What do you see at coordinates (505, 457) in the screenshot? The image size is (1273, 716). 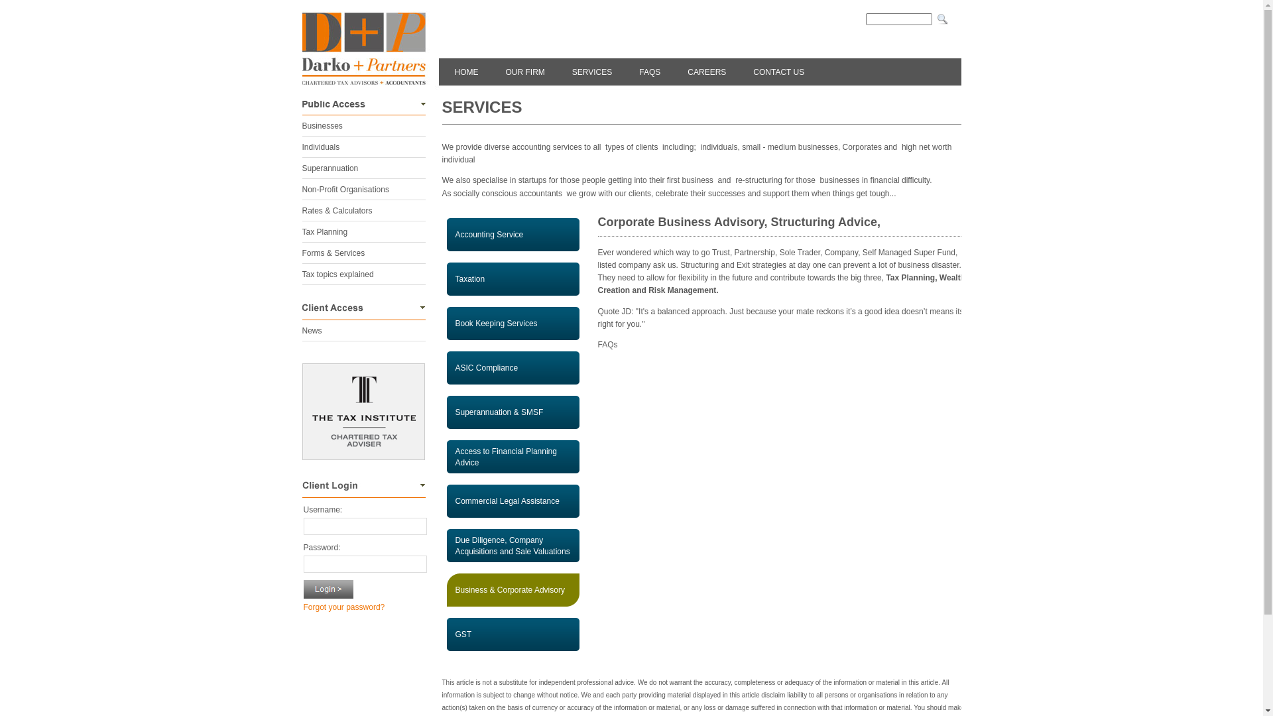 I see `Access to Financial Planning Advice` at bounding box center [505, 457].